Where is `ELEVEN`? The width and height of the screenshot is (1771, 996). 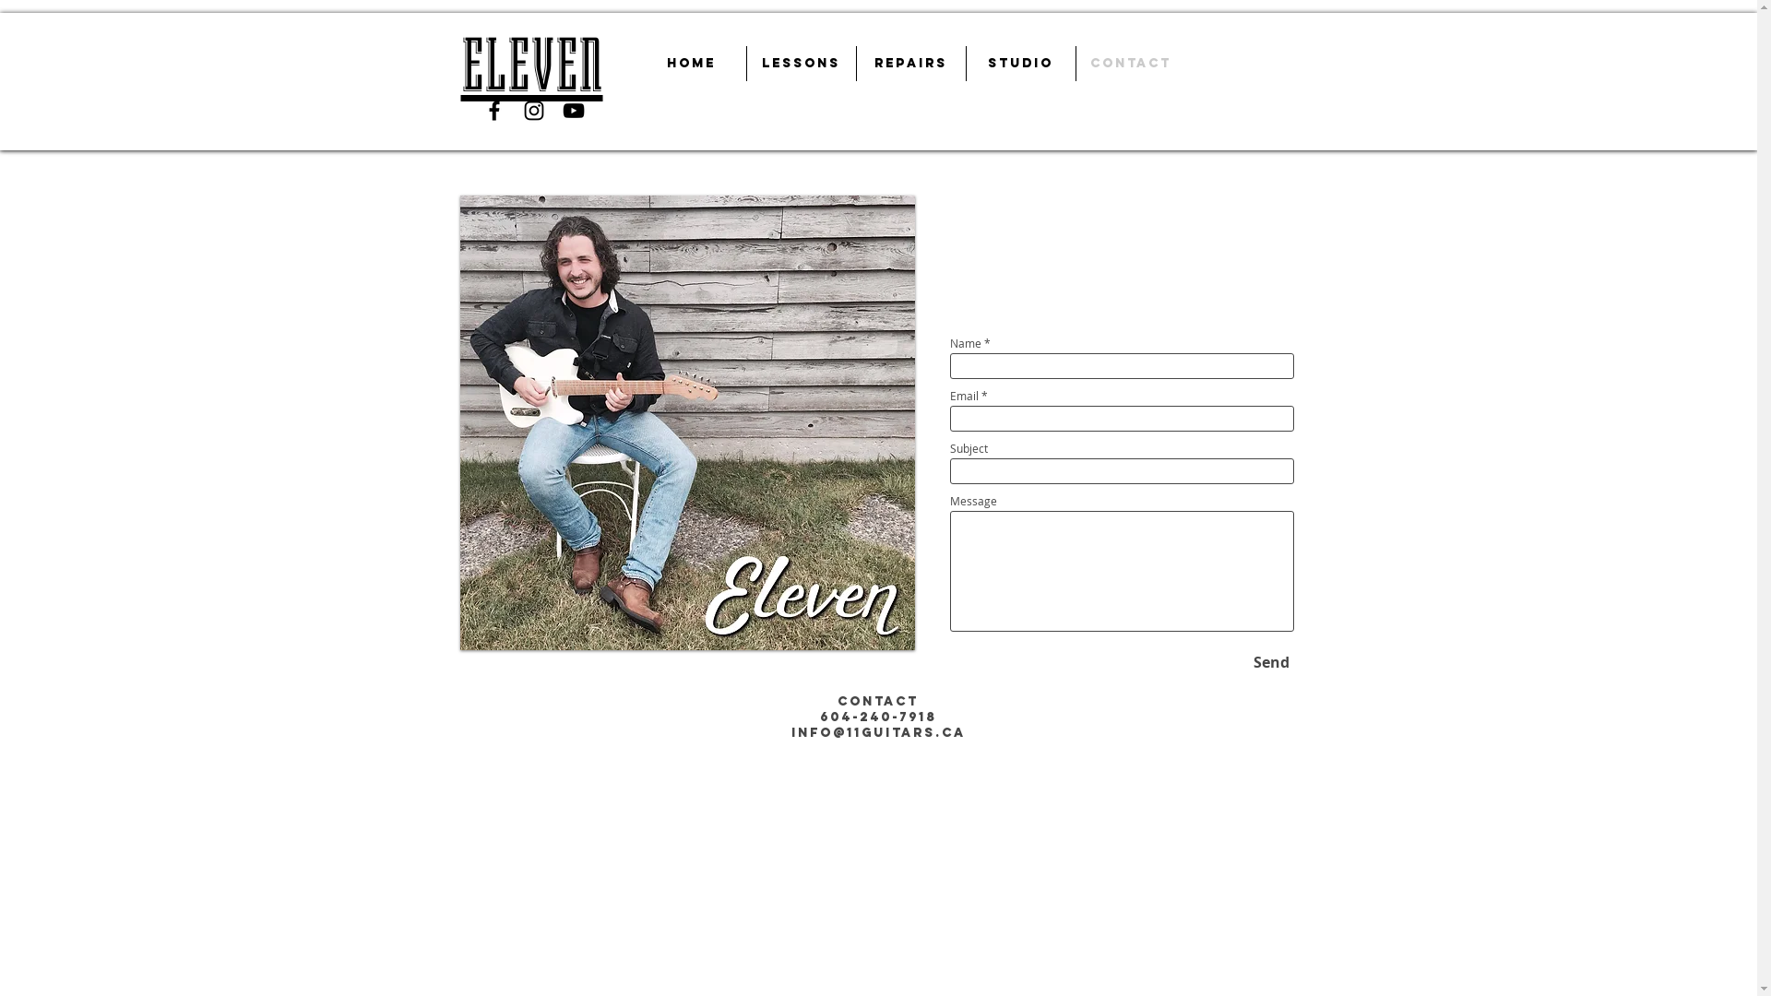 ELEVEN is located at coordinates (532, 70).